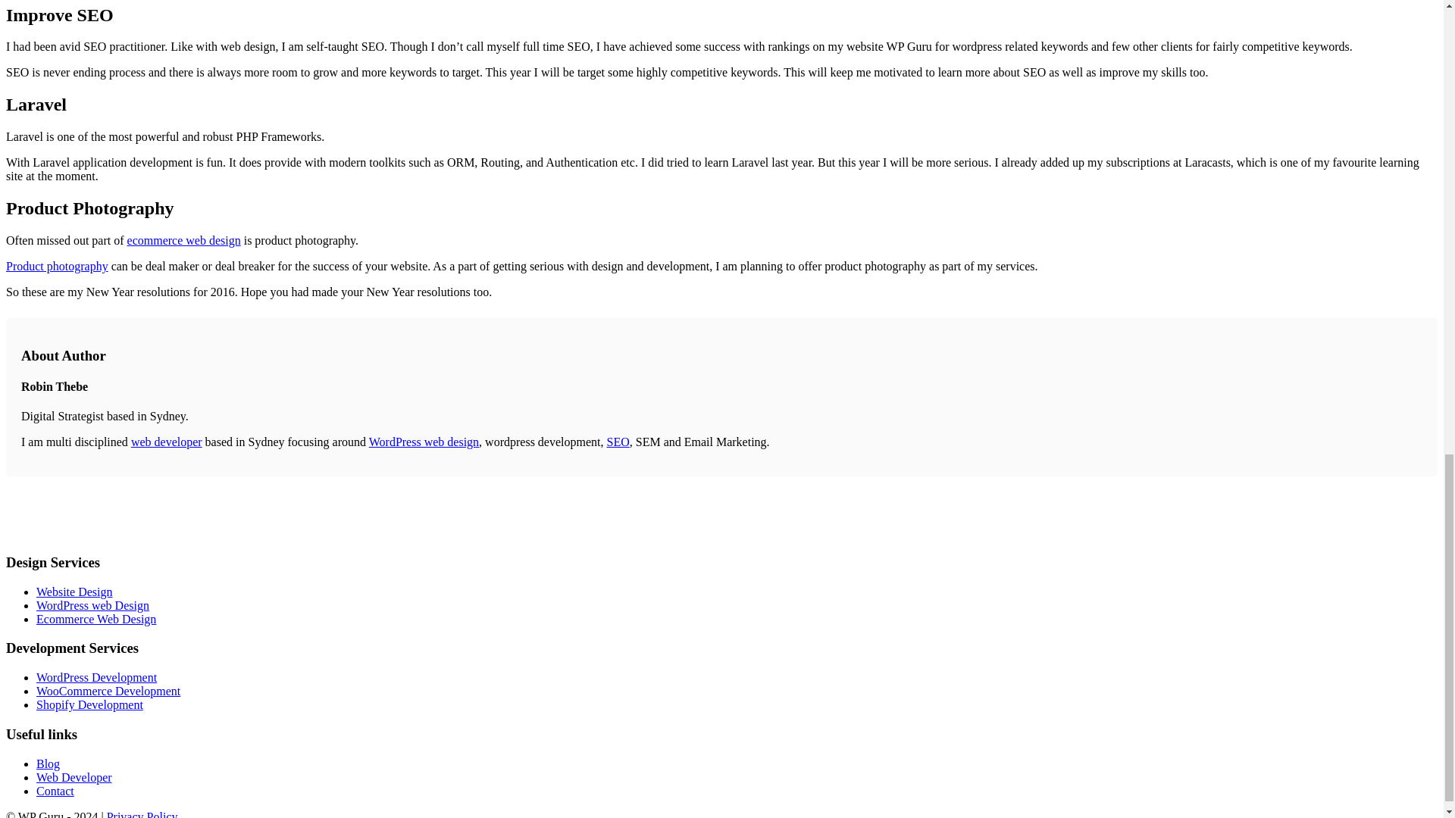  I want to click on Ecommerce Web Design, so click(95, 619).